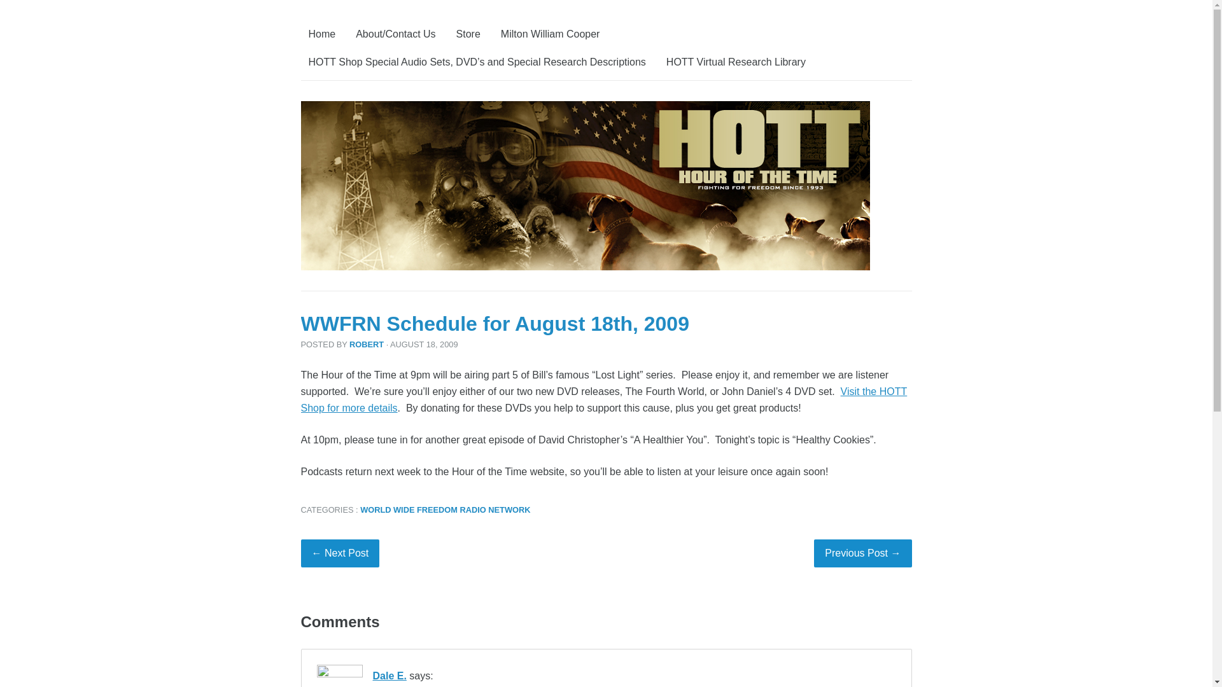 The image size is (1222, 687). Describe the element at coordinates (603, 399) in the screenshot. I see `Hour of the Time Video page!` at that location.